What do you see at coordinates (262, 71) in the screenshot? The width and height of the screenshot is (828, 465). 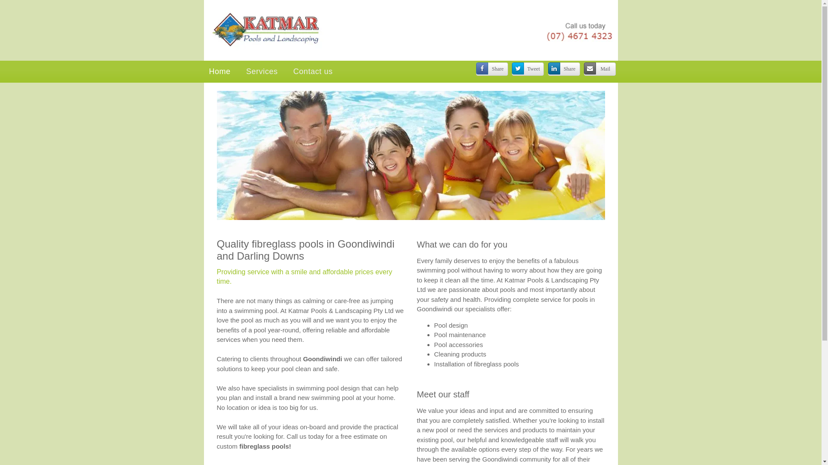 I see `Services` at bounding box center [262, 71].